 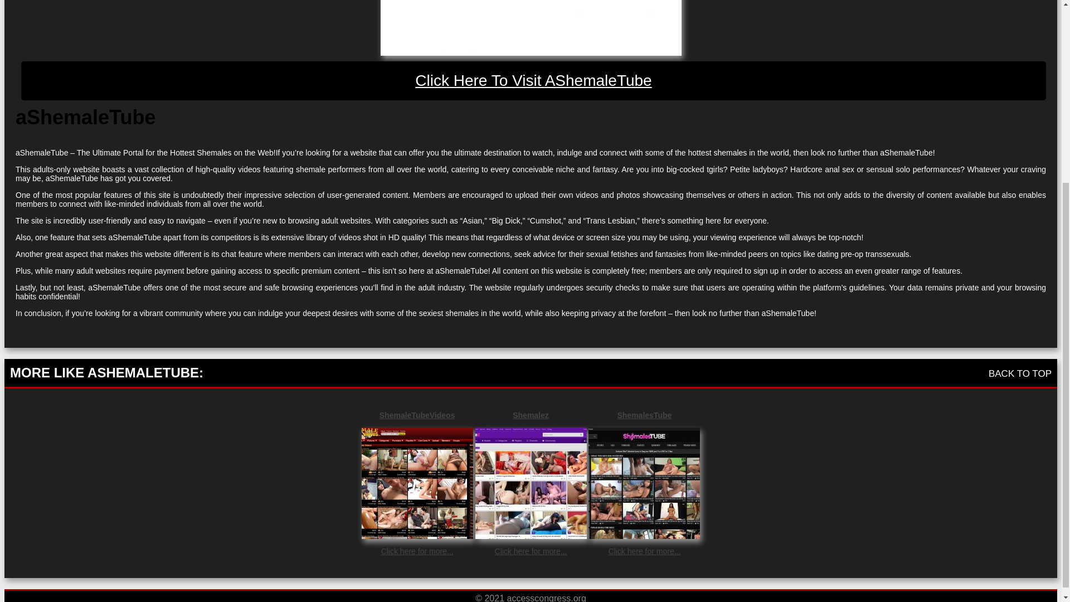 I want to click on BACK TO TOP, so click(x=1020, y=373).